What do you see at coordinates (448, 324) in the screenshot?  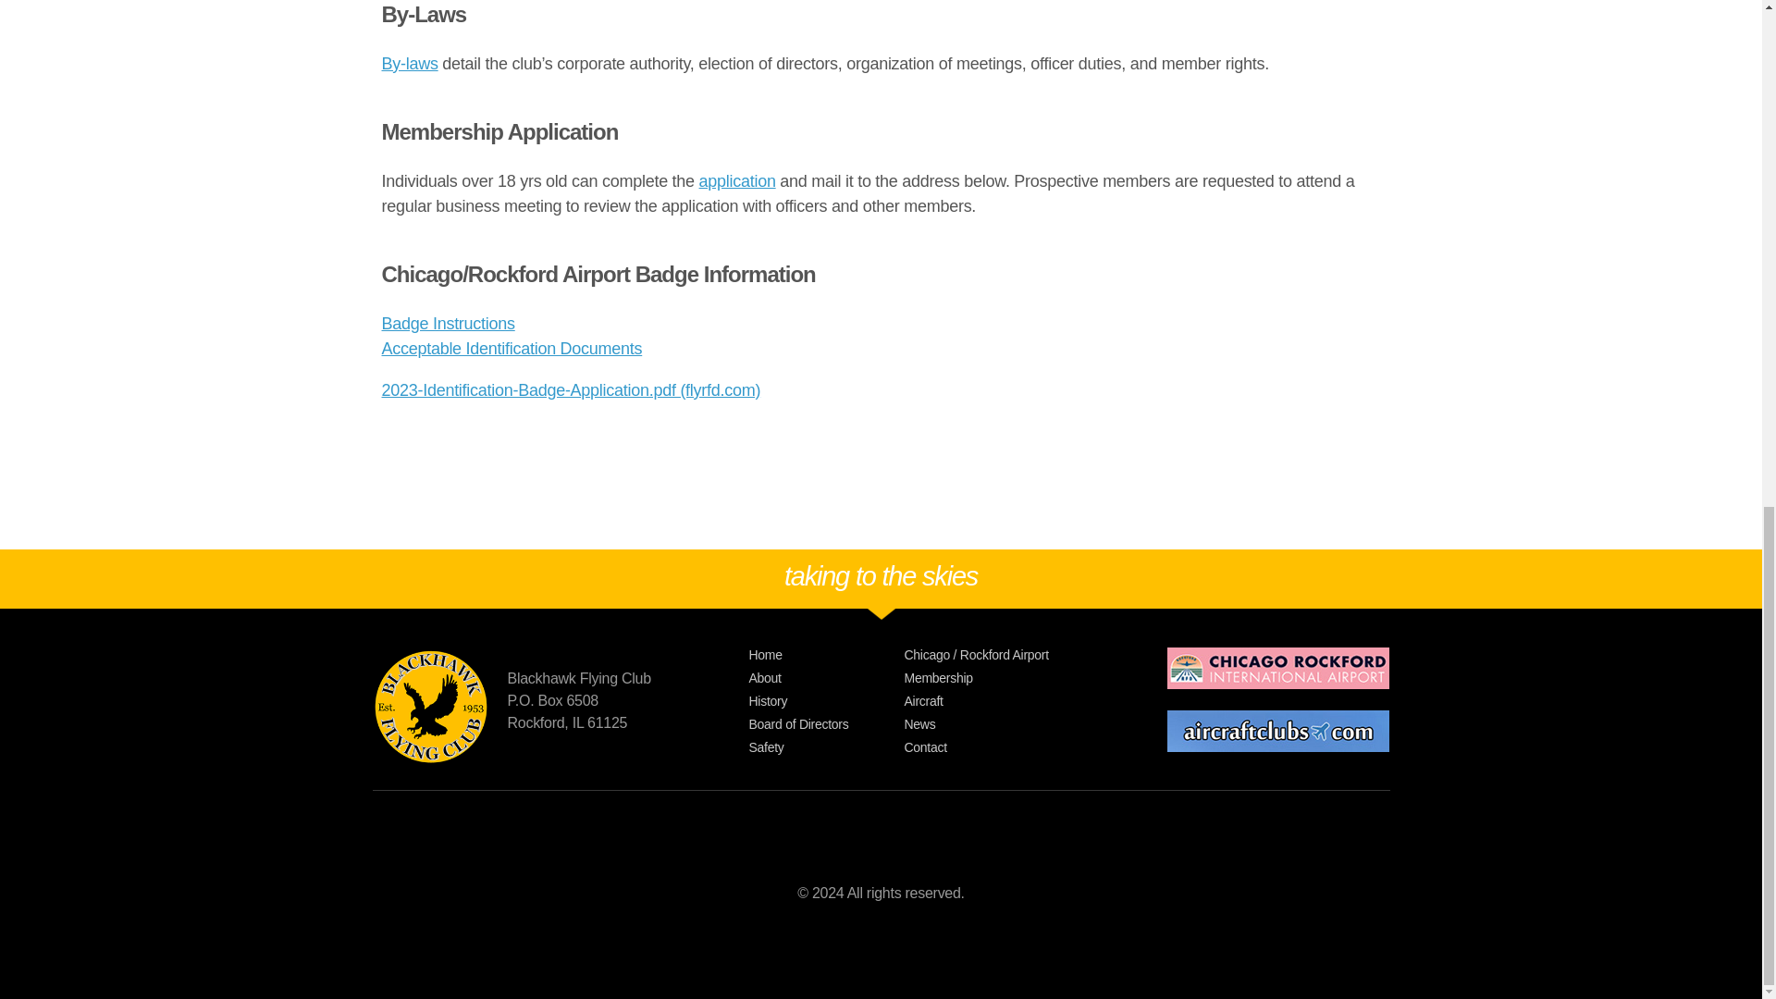 I see `Badge Instructions` at bounding box center [448, 324].